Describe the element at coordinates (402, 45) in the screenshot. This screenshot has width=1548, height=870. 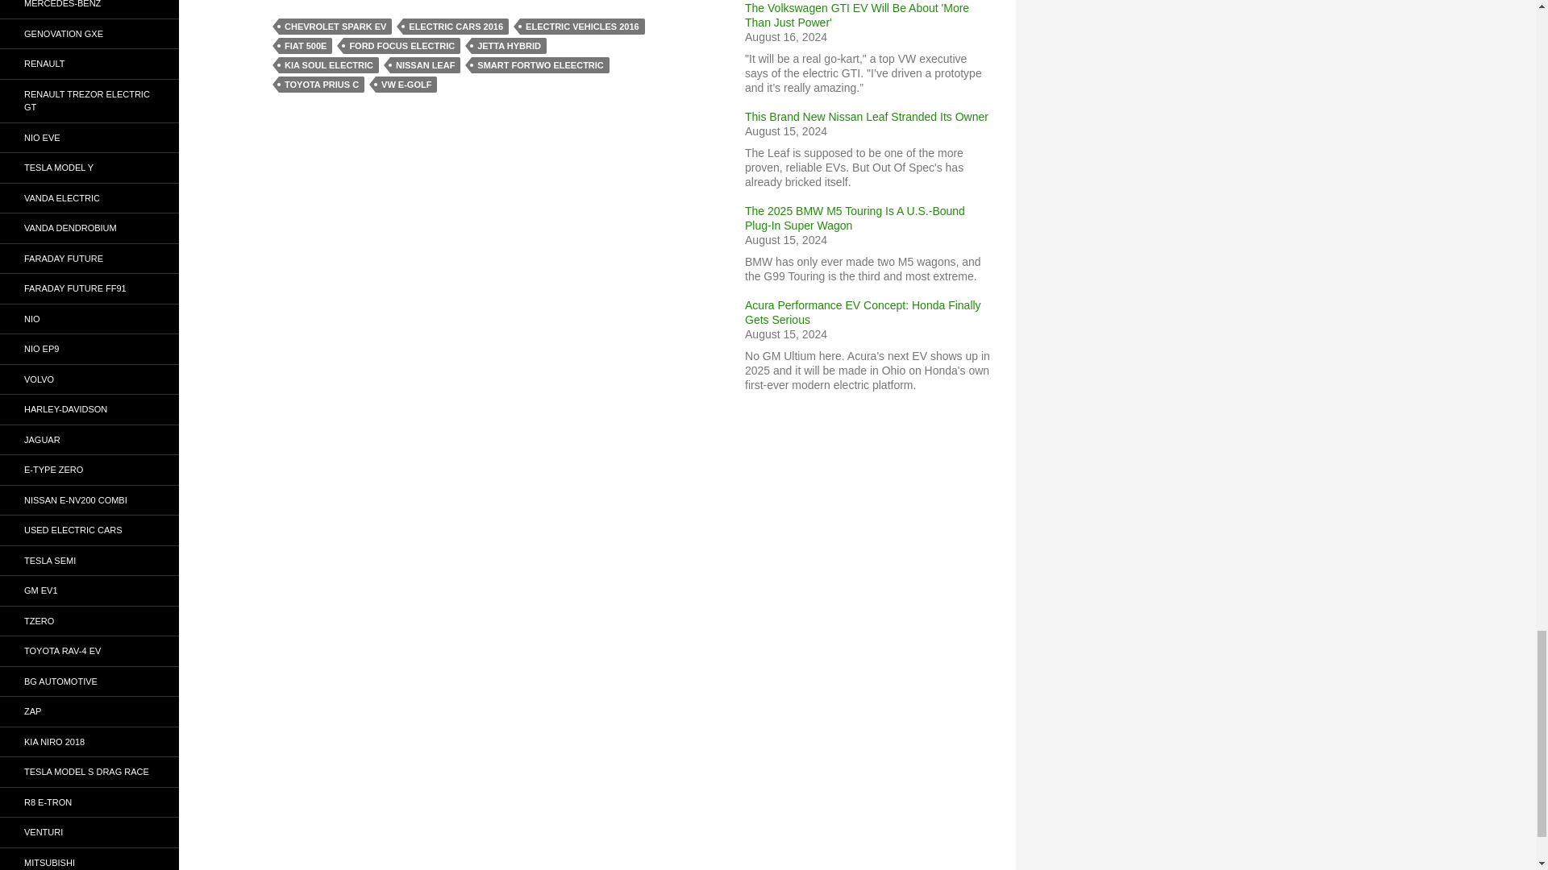
I see `FORD FOCUS ELECTRIC` at that location.